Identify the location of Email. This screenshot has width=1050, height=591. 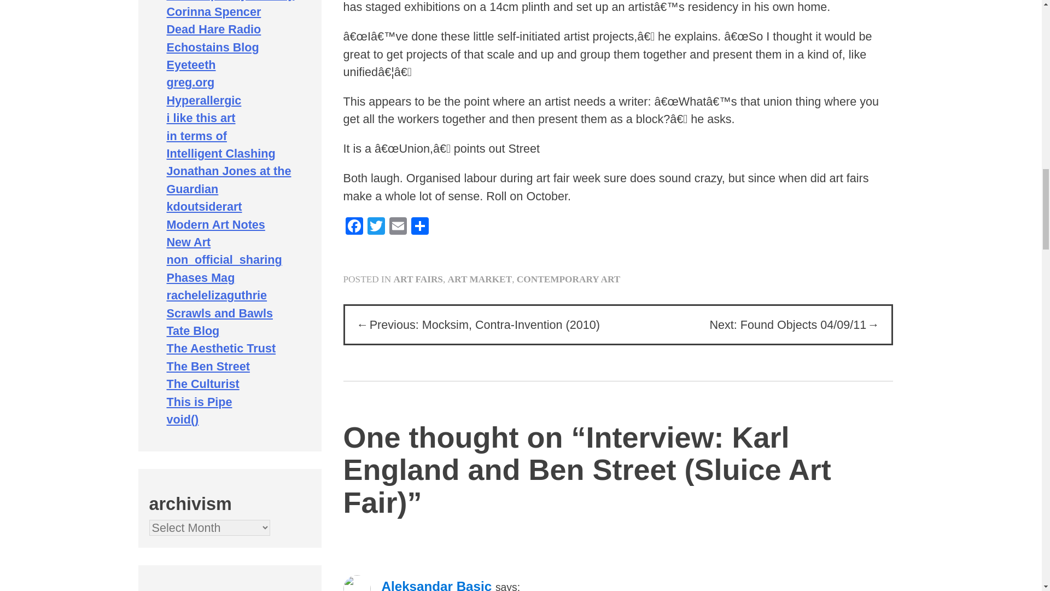
(398, 228).